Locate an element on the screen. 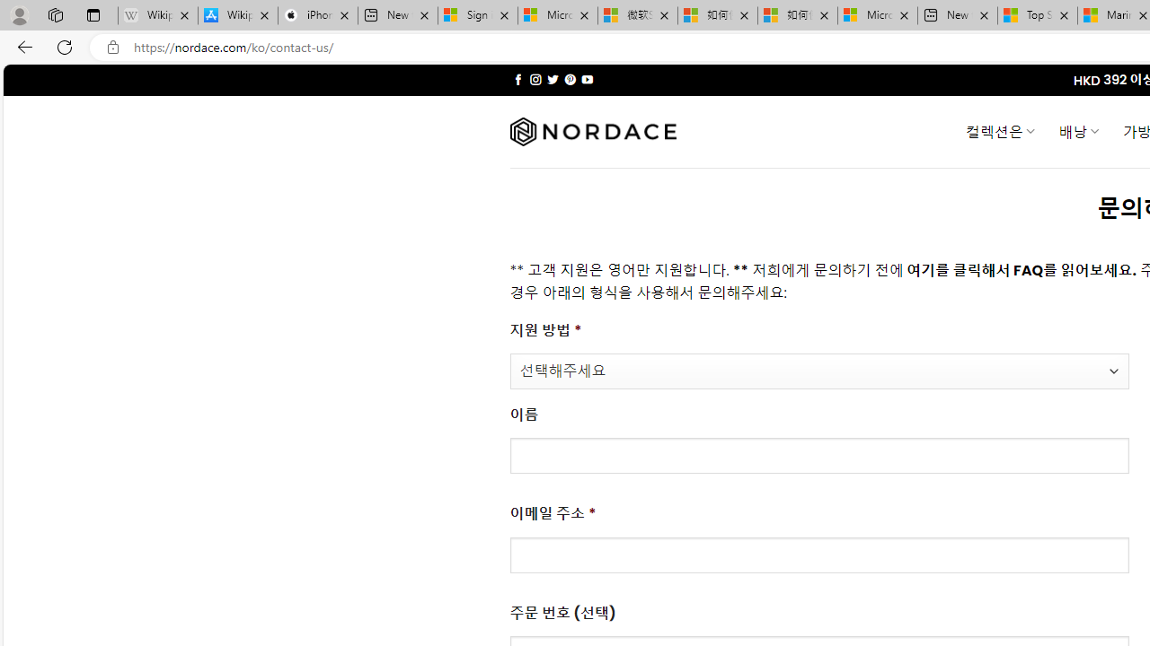 This screenshot has height=646, width=1150. Follow on YouTube is located at coordinates (587, 79).